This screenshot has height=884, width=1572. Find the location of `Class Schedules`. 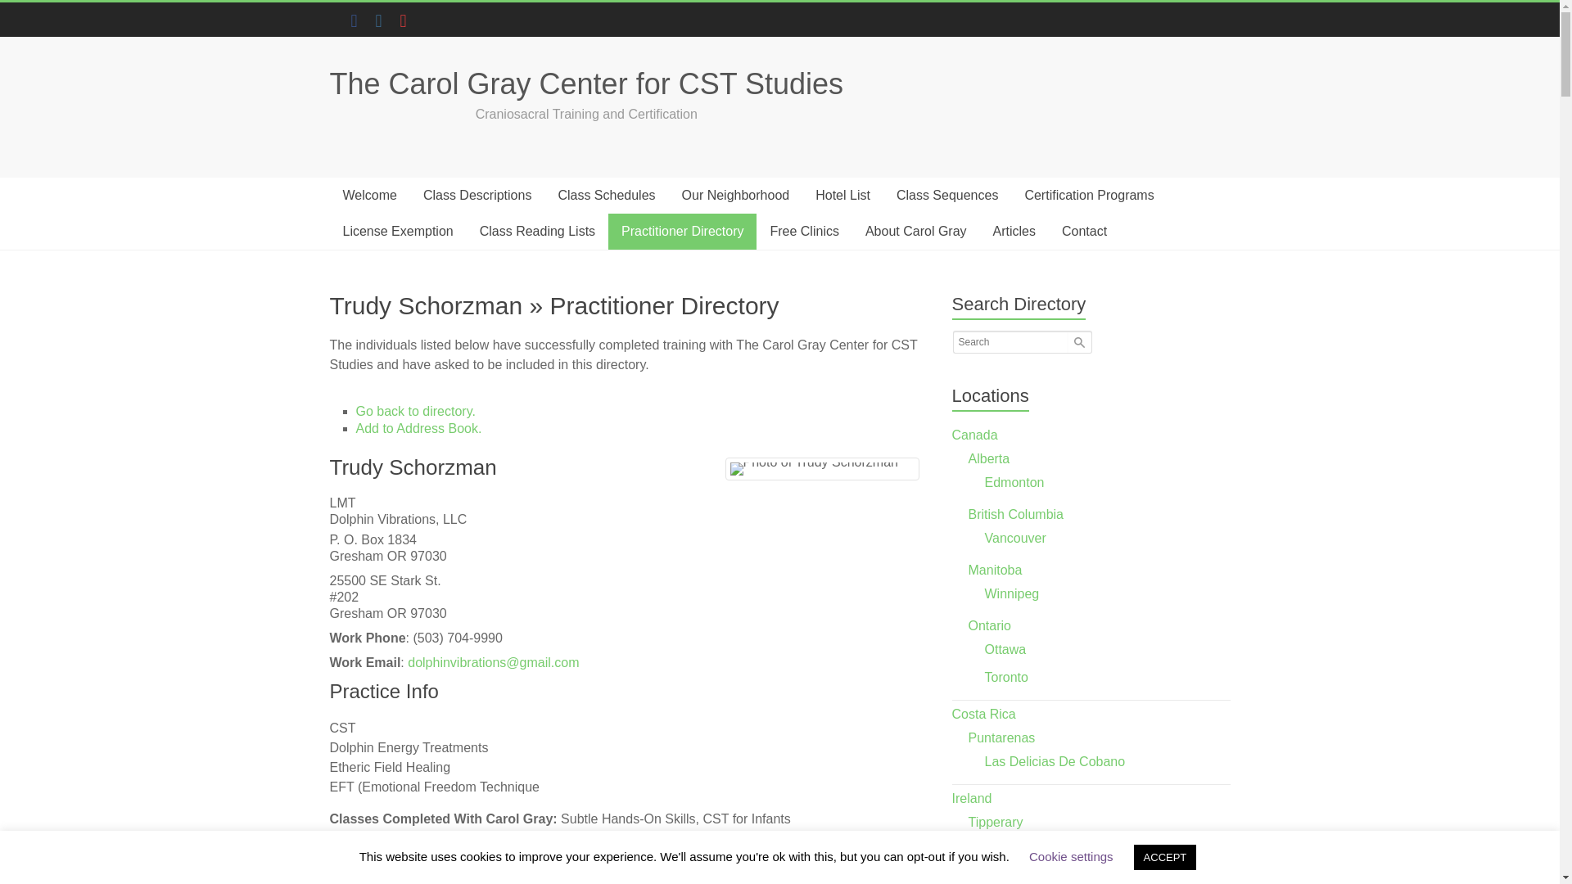

Class Schedules is located at coordinates (606, 196).